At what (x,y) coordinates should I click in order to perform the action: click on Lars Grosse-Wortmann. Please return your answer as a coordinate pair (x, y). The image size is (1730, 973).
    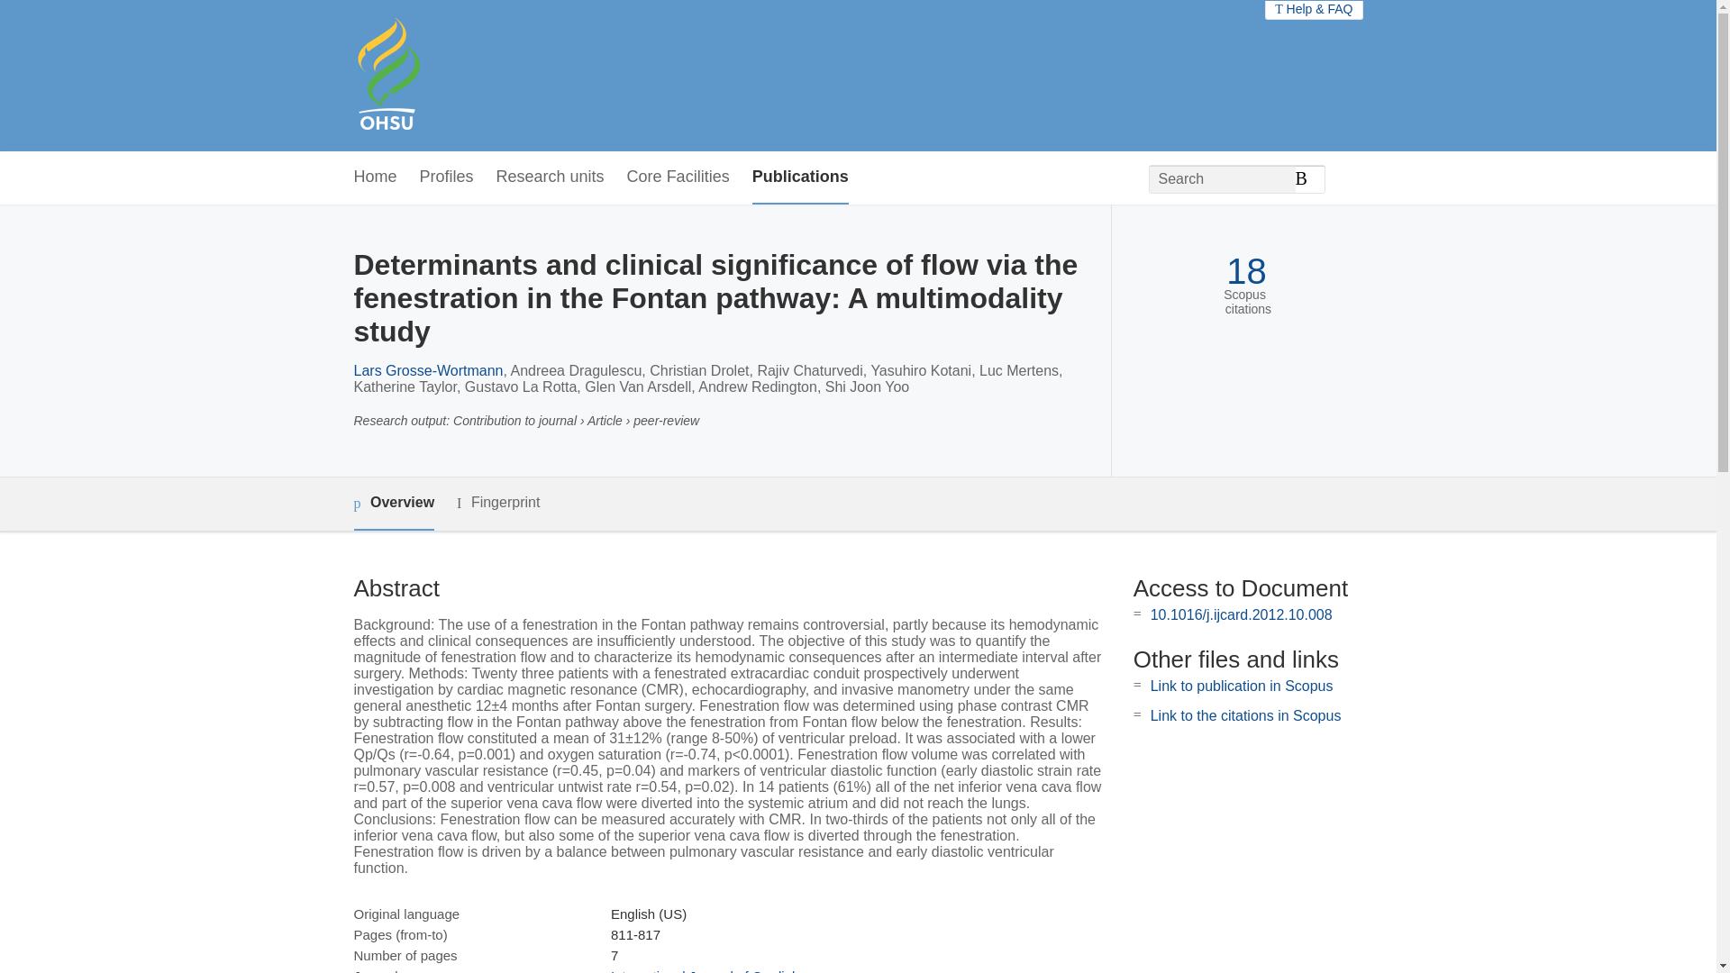
    Looking at the image, I should click on (427, 370).